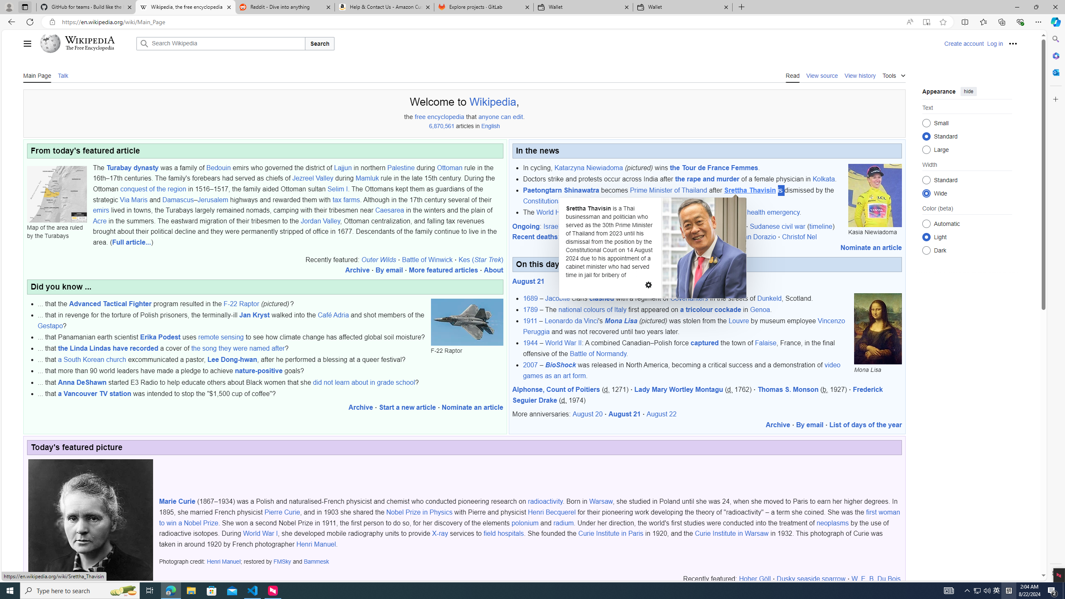  Describe the element at coordinates (446, 116) in the screenshot. I see `encyclopedia` at that location.